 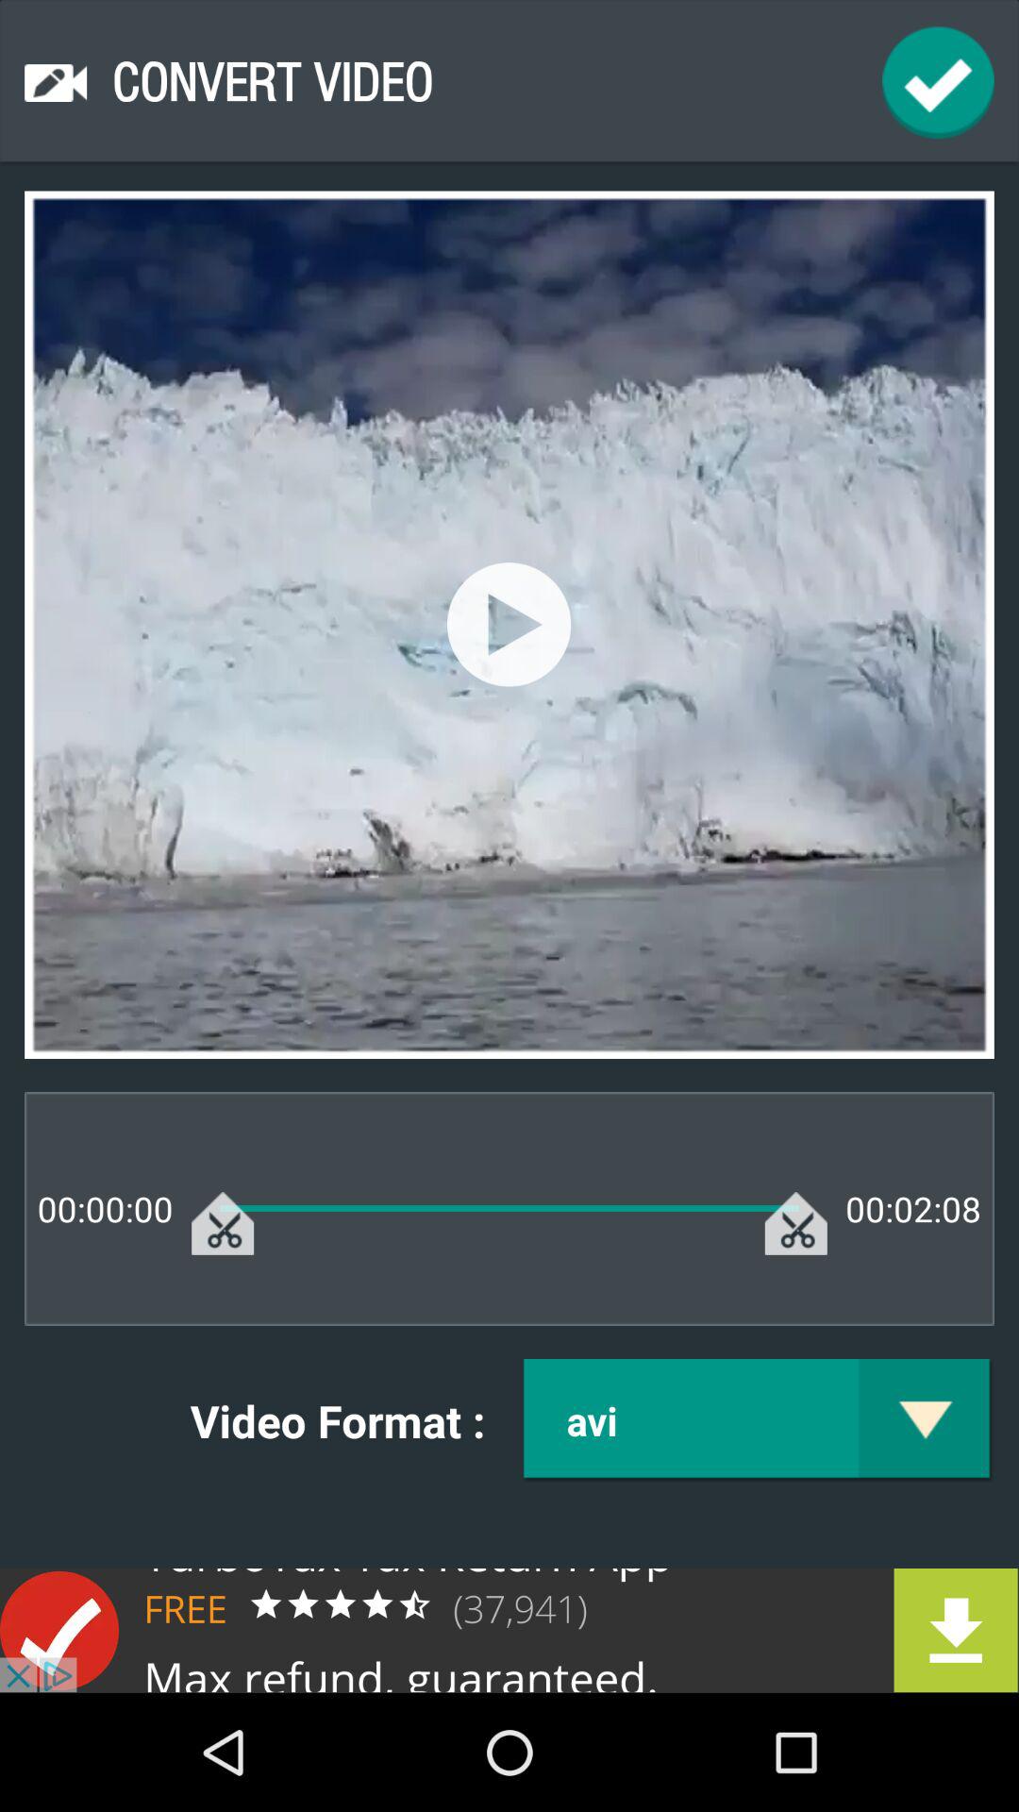 What do you see at coordinates (509, 625) in the screenshot?
I see `play a video` at bounding box center [509, 625].